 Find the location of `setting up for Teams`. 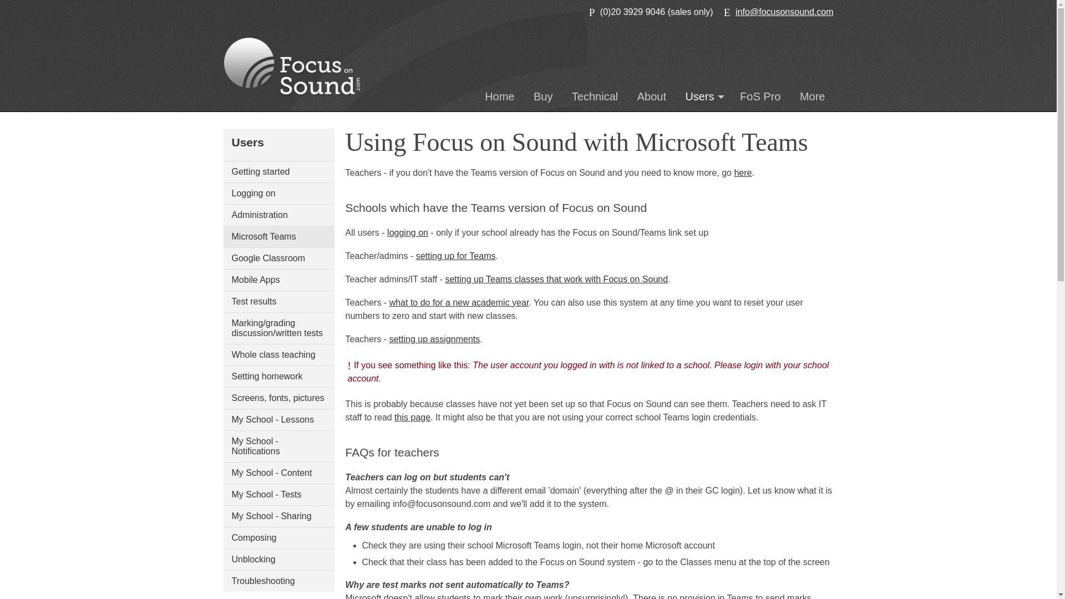

setting up for Teams is located at coordinates (456, 255).